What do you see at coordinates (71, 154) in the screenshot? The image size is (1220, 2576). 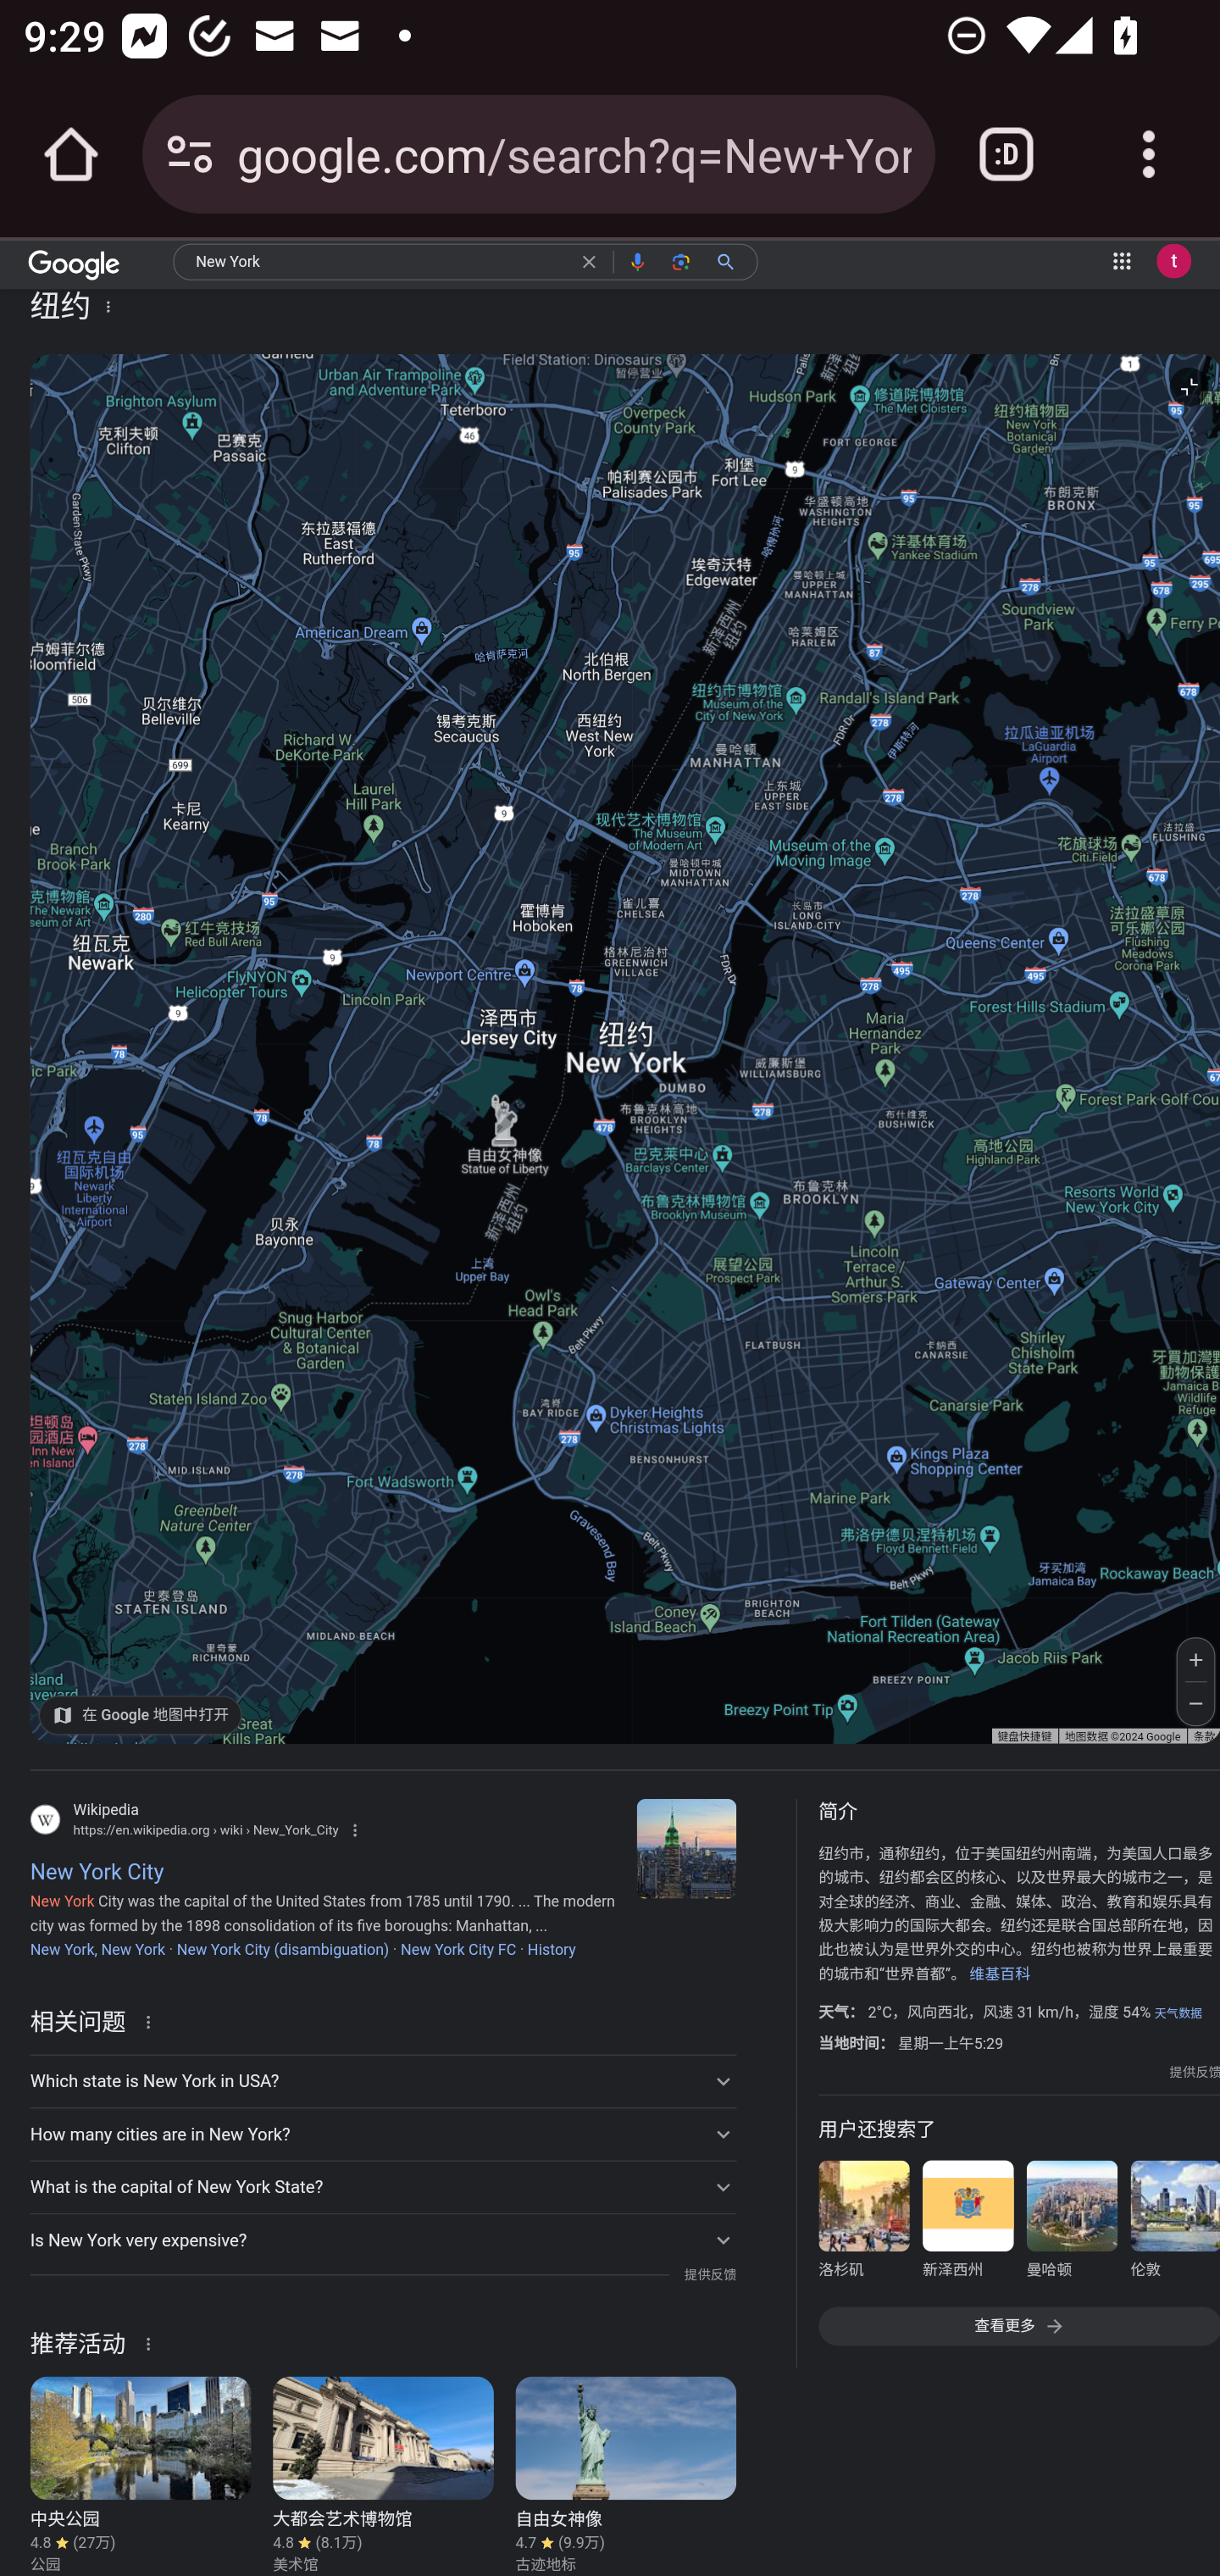 I see `Open the home page` at bounding box center [71, 154].